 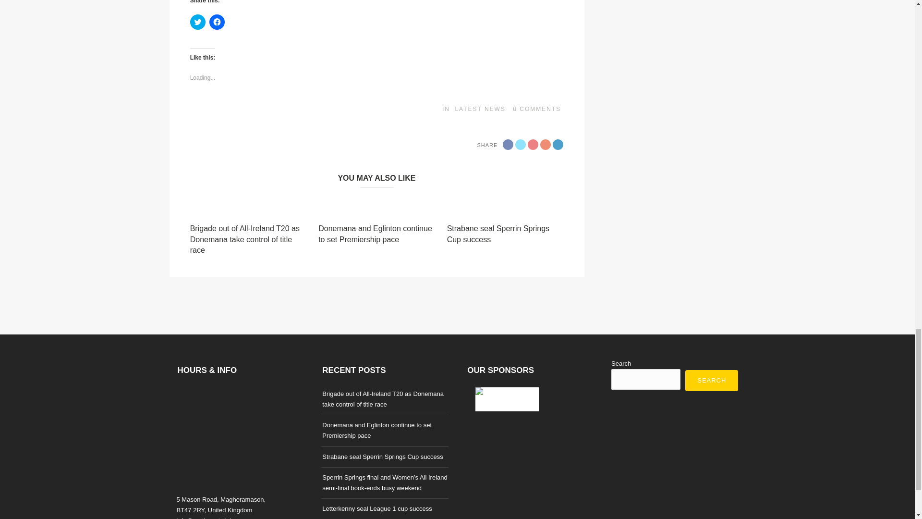 What do you see at coordinates (508, 145) in the screenshot?
I see `Facebook` at bounding box center [508, 145].